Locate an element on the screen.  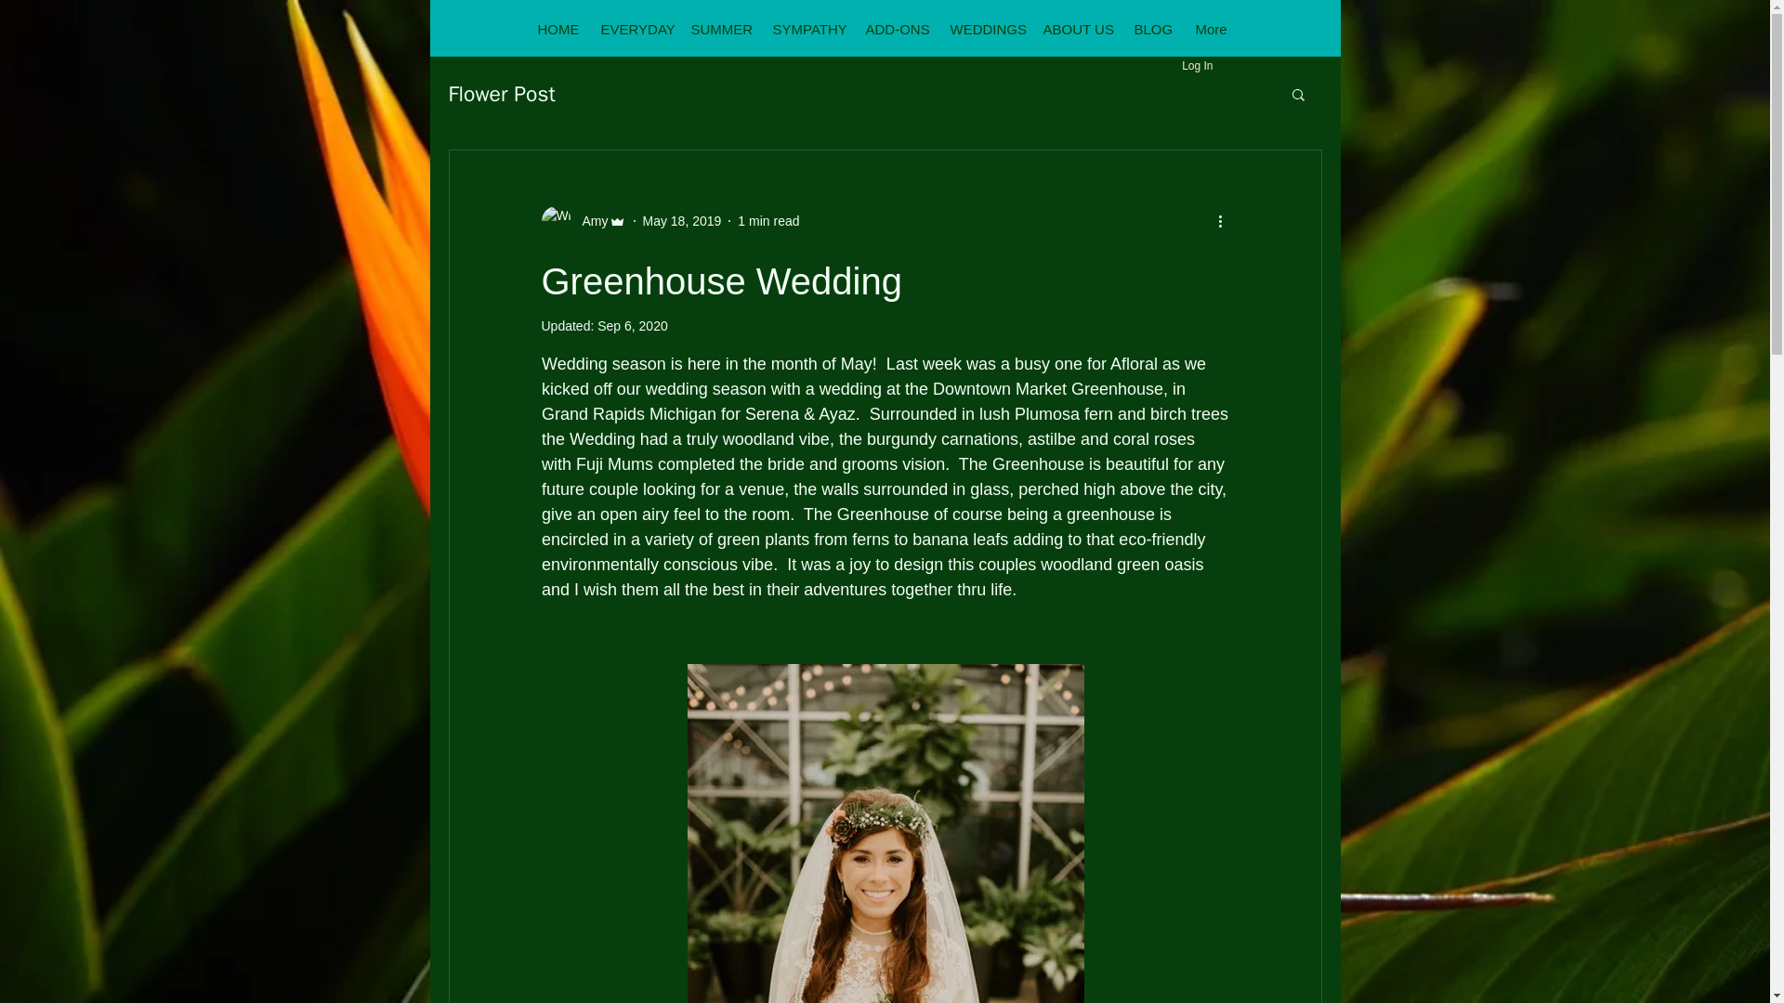
ADD-ONS is located at coordinates (895, 30).